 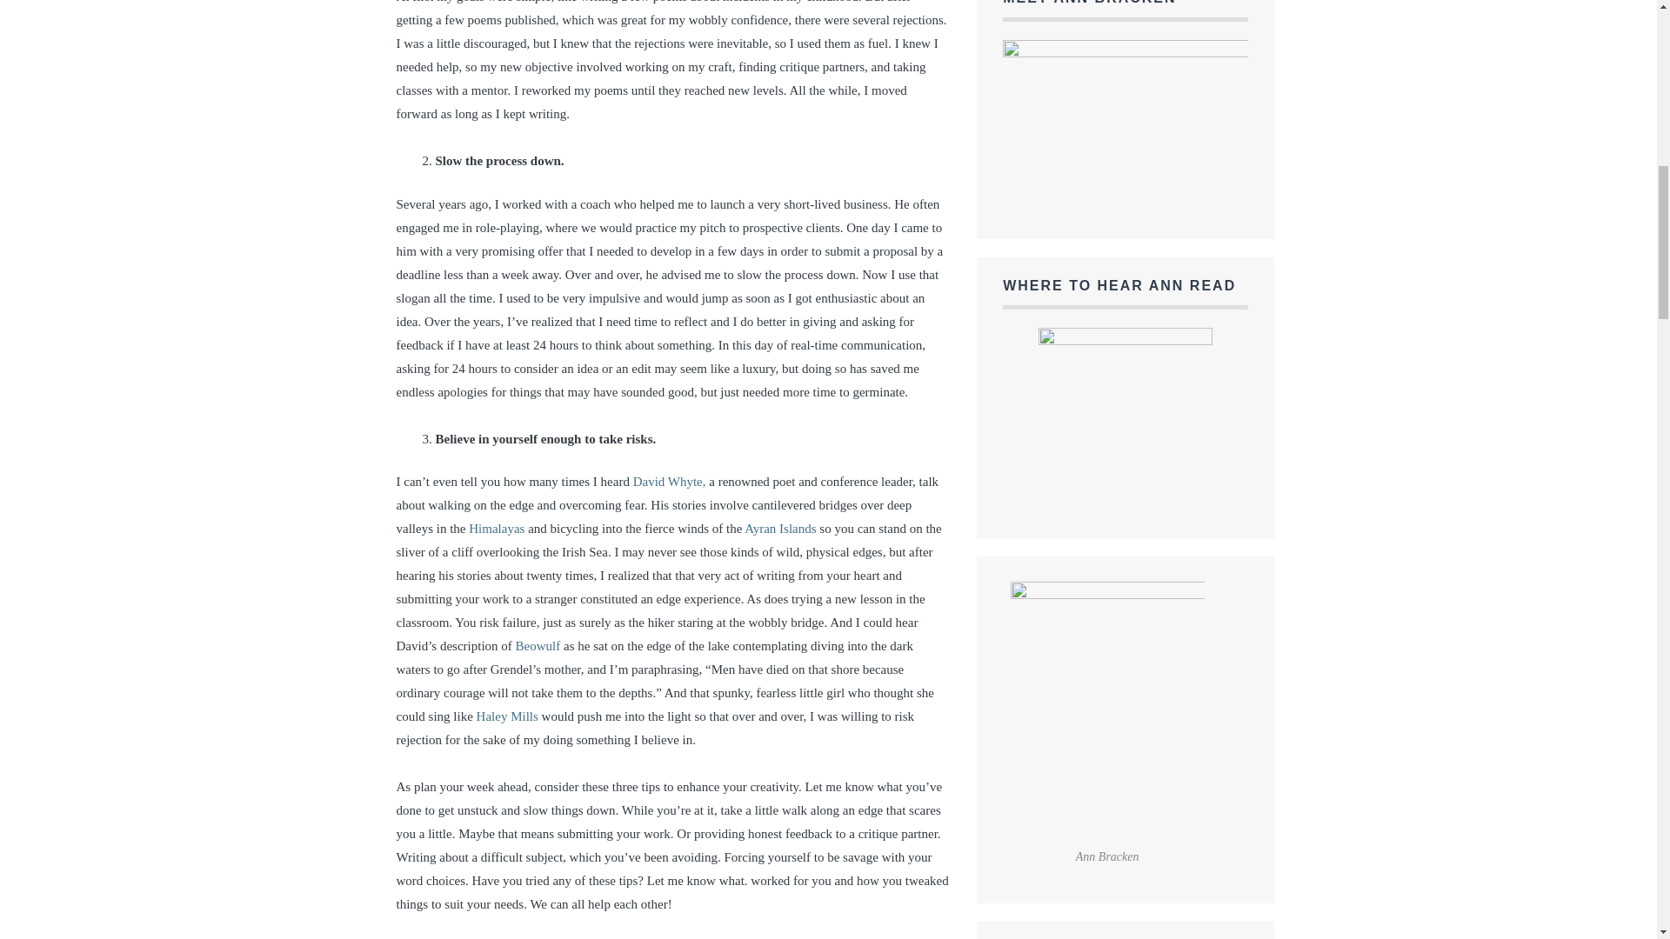 What do you see at coordinates (506, 716) in the screenshot?
I see `Haley Mills` at bounding box center [506, 716].